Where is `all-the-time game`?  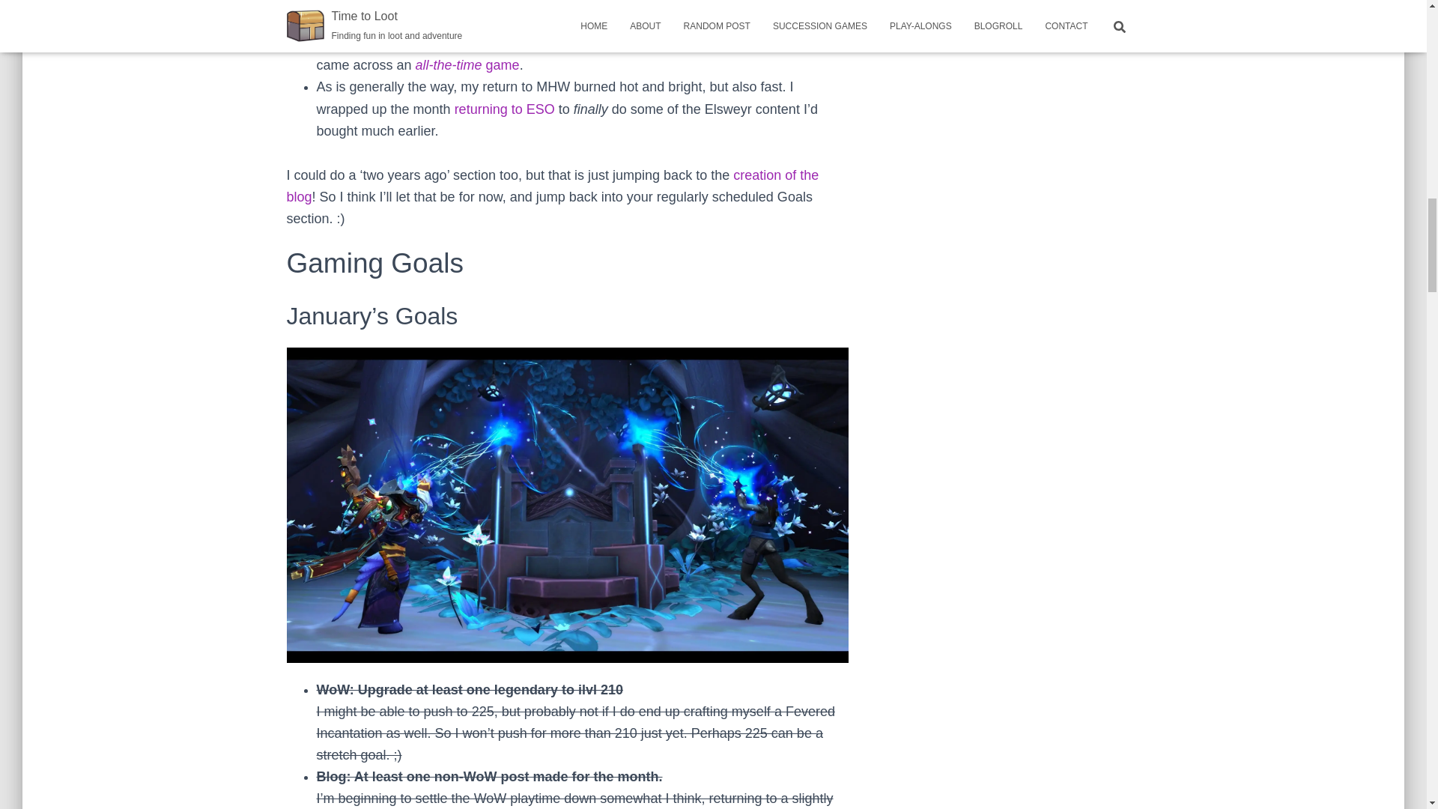
all-the-time game is located at coordinates (467, 64).